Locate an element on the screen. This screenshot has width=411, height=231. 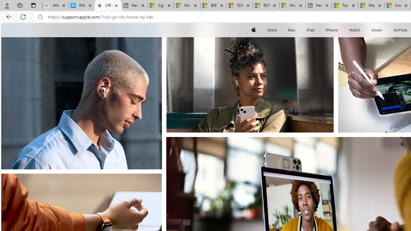
Vision menu is located at coordinates (384, 30).